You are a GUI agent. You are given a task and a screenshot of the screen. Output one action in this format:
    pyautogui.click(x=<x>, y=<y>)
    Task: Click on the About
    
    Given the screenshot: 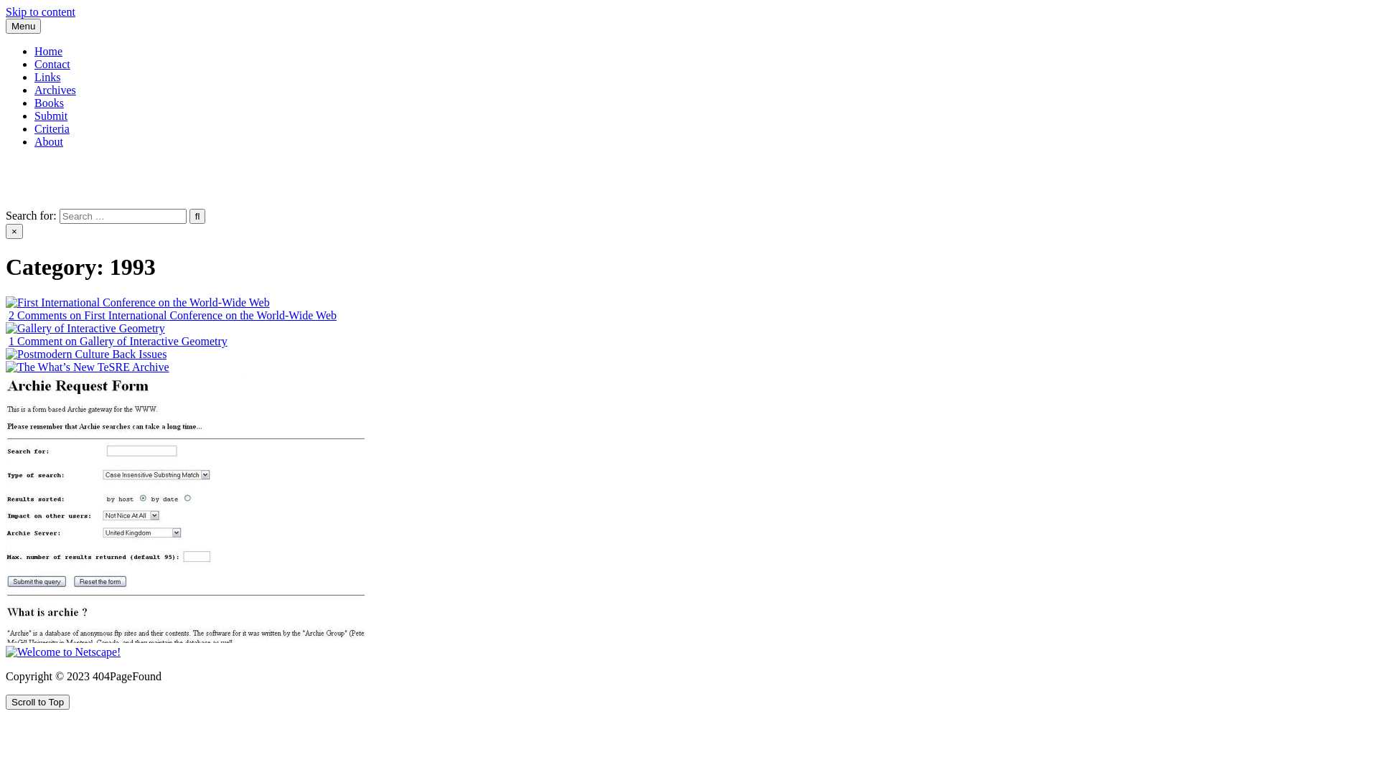 What is the action you would take?
    pyautogui.click(x=49, y=142)
    